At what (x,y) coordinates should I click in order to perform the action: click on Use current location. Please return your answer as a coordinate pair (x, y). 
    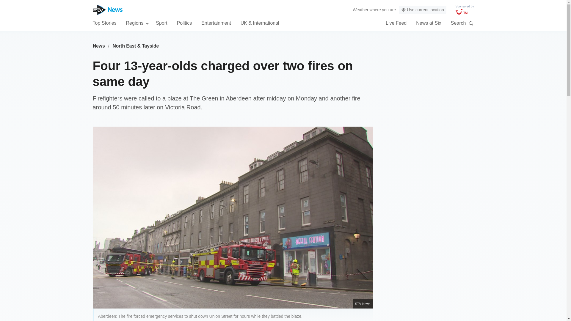
    Looking at the image, I should click on (422, 10).